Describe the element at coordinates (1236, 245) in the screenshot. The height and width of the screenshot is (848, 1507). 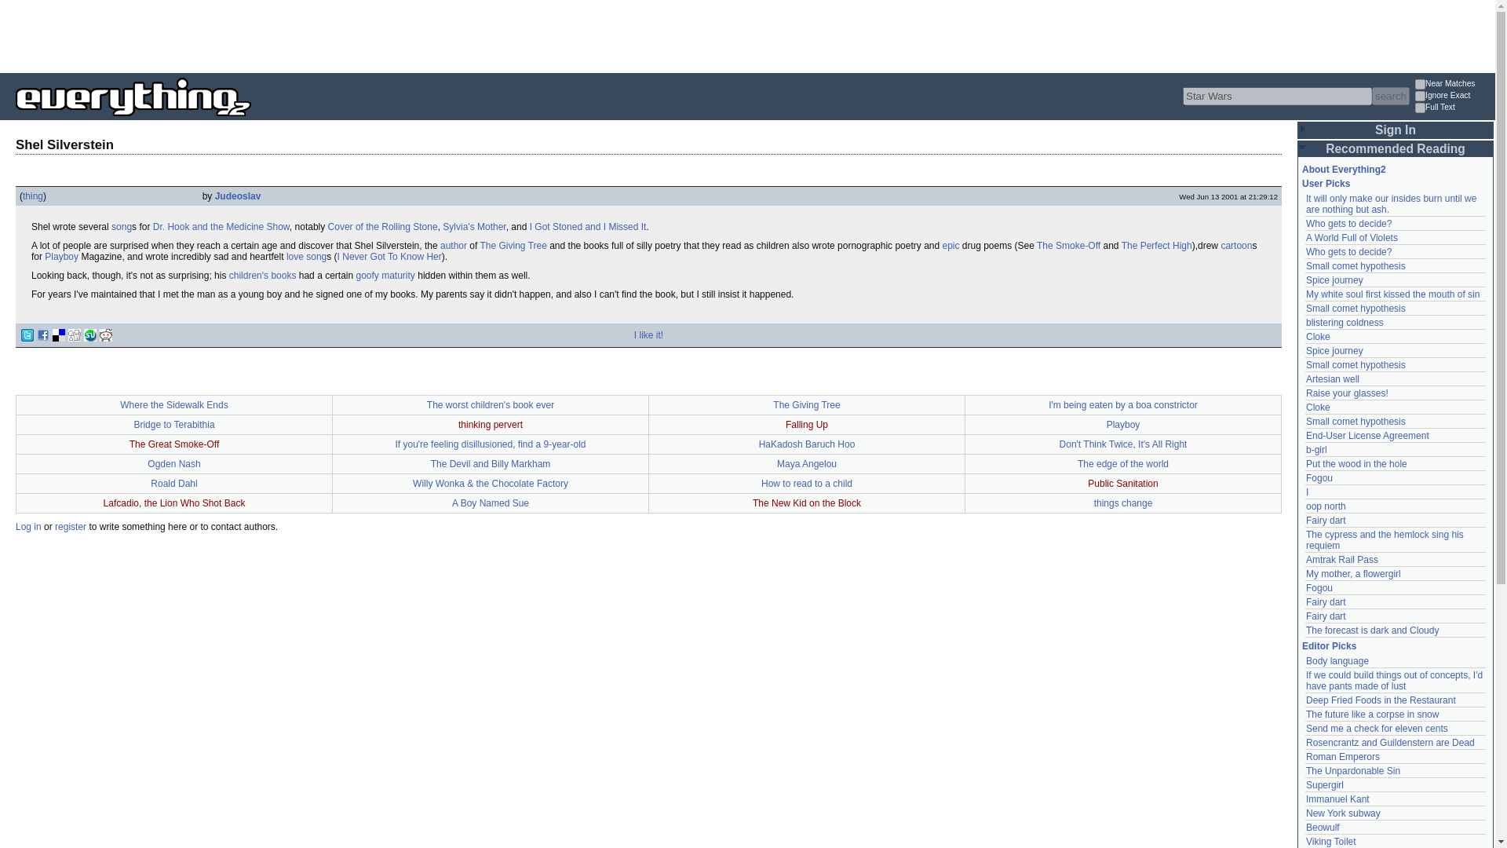
I see `cartoon` at that location.